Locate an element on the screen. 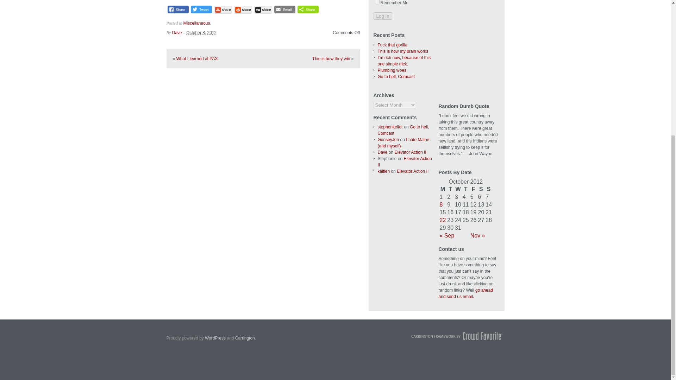 The height and width of the screenshot is (380, 676). Elevator Action II is located at coordinates (404, 162).